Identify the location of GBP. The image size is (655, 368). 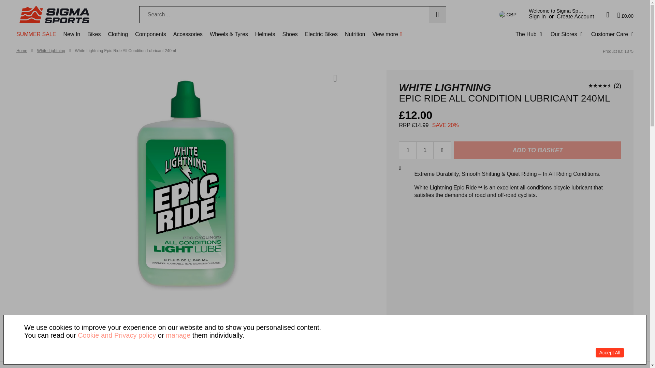
(506, 15).